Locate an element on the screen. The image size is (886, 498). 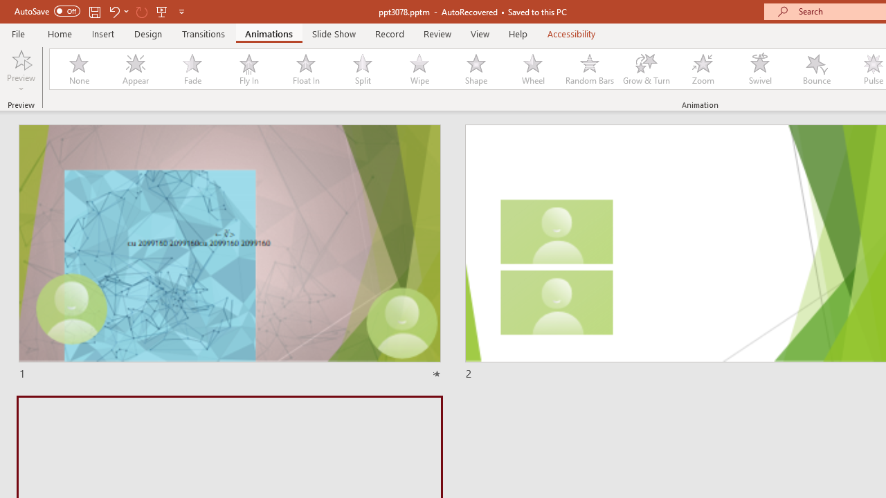
Wheel is located at coordinates (533, 69).